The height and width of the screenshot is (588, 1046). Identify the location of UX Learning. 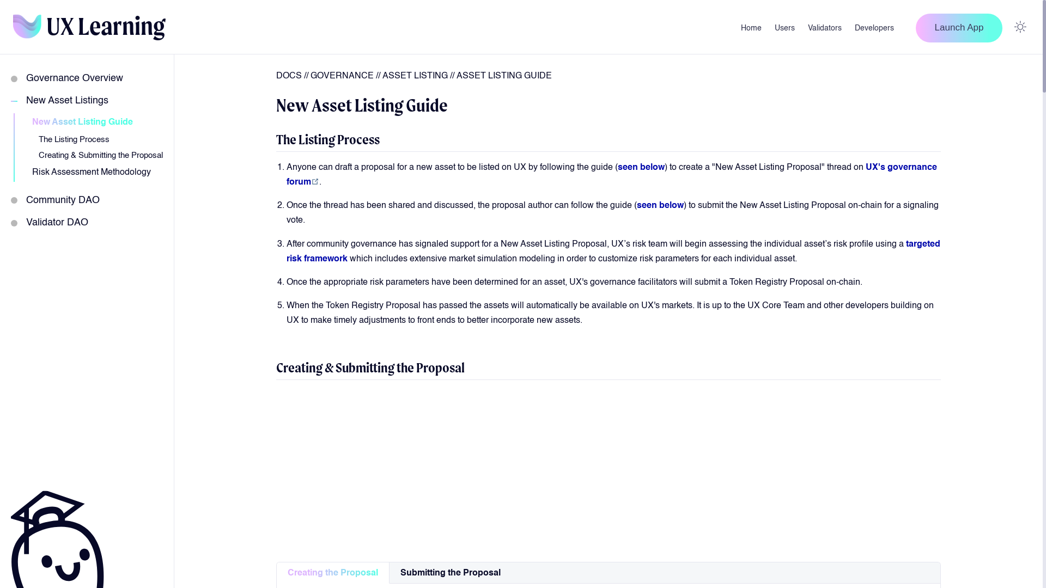
(89, 27).